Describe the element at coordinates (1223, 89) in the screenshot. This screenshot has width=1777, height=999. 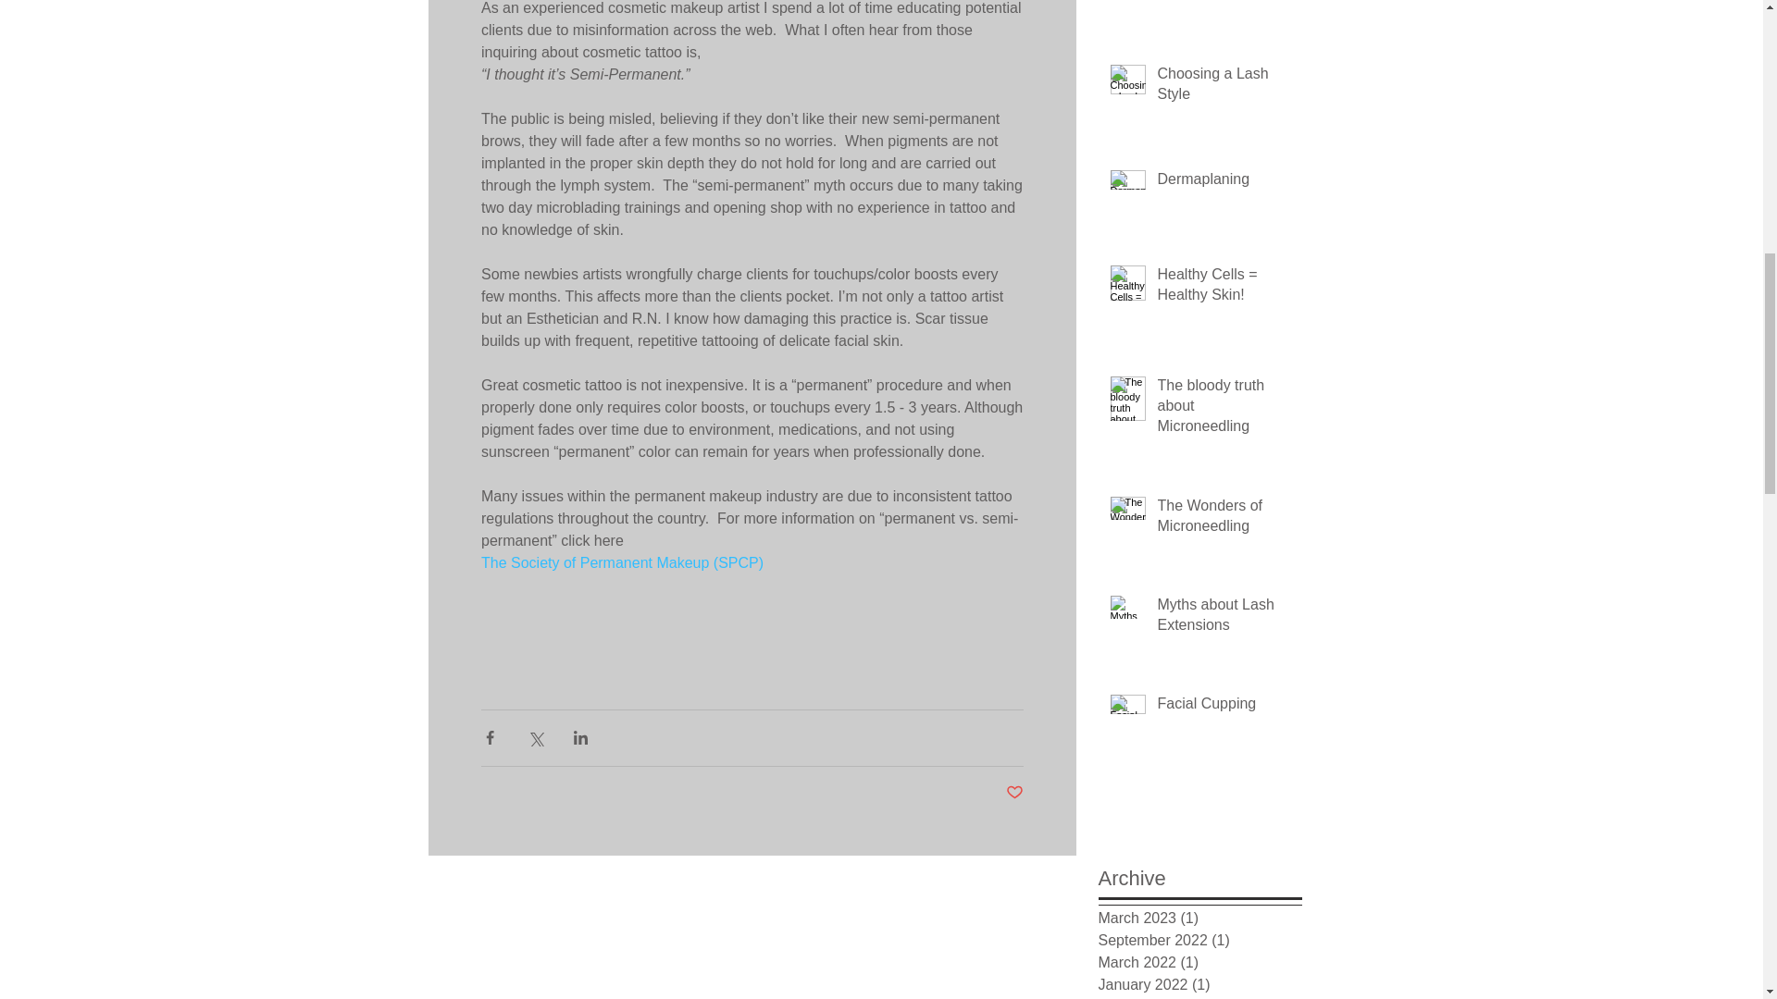
I see `Choosing a Lash Style` at that location.